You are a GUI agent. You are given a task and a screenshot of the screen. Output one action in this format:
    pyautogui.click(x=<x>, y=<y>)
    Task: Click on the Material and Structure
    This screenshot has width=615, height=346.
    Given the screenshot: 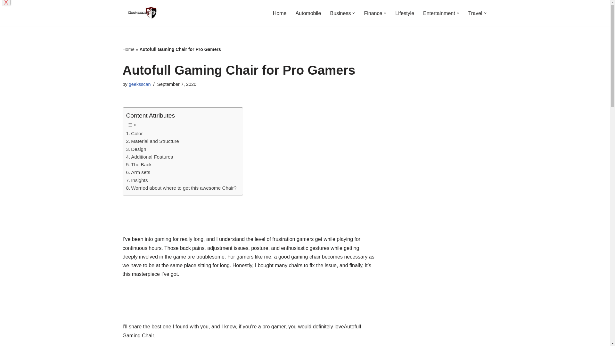 What is the action you would take?
    pyautogui.click(x=152, y=141)
    